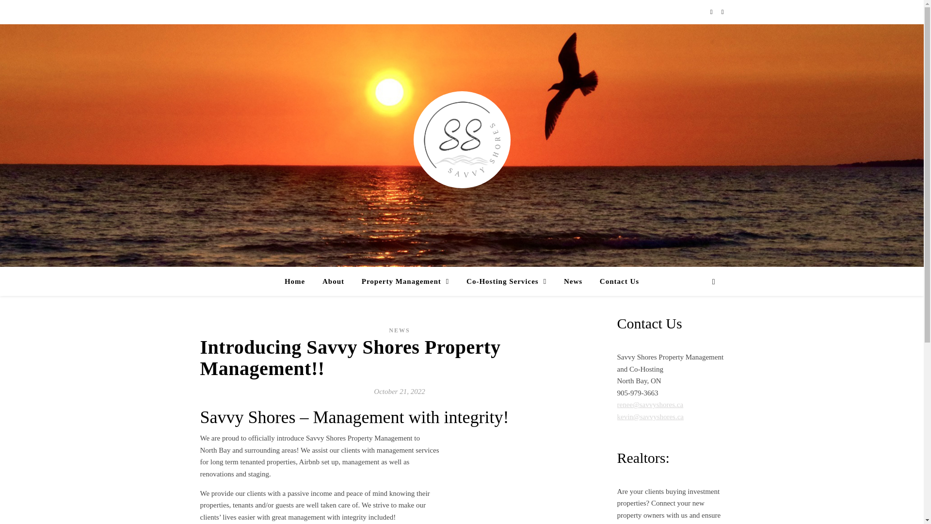 The image size is (931, 524). What do you see at coordinates (573, 281) in the screenshot?
I see `News` at bounding box center [573, 281].